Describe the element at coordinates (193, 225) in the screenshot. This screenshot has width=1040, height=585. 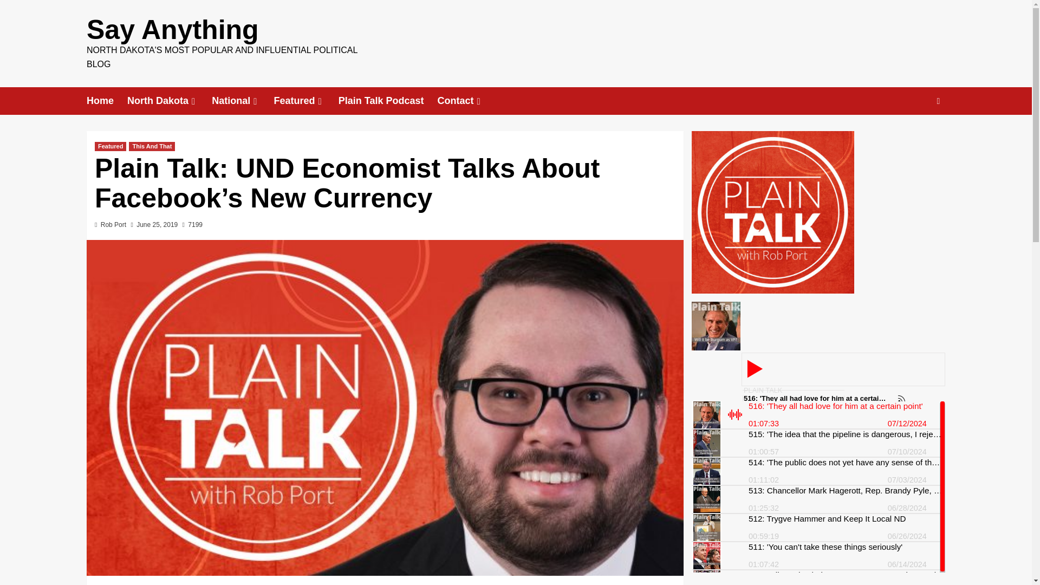
I see `7199` at that location.